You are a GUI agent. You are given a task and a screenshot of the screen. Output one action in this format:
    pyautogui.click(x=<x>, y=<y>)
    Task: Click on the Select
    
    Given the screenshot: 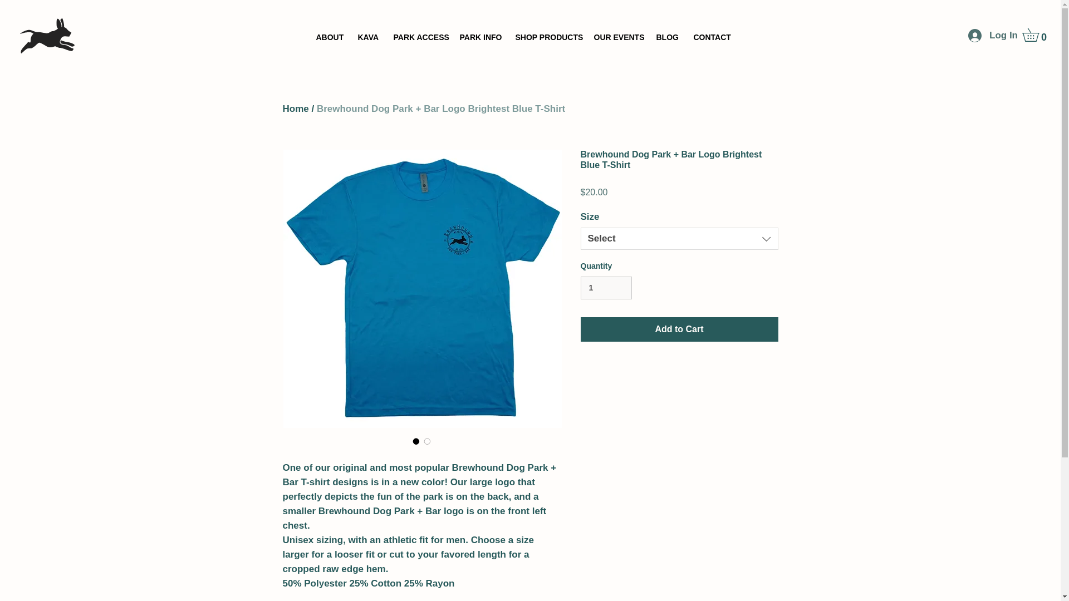 What is the action you would take?
    pyautogui.click(x=679, y=239)
    